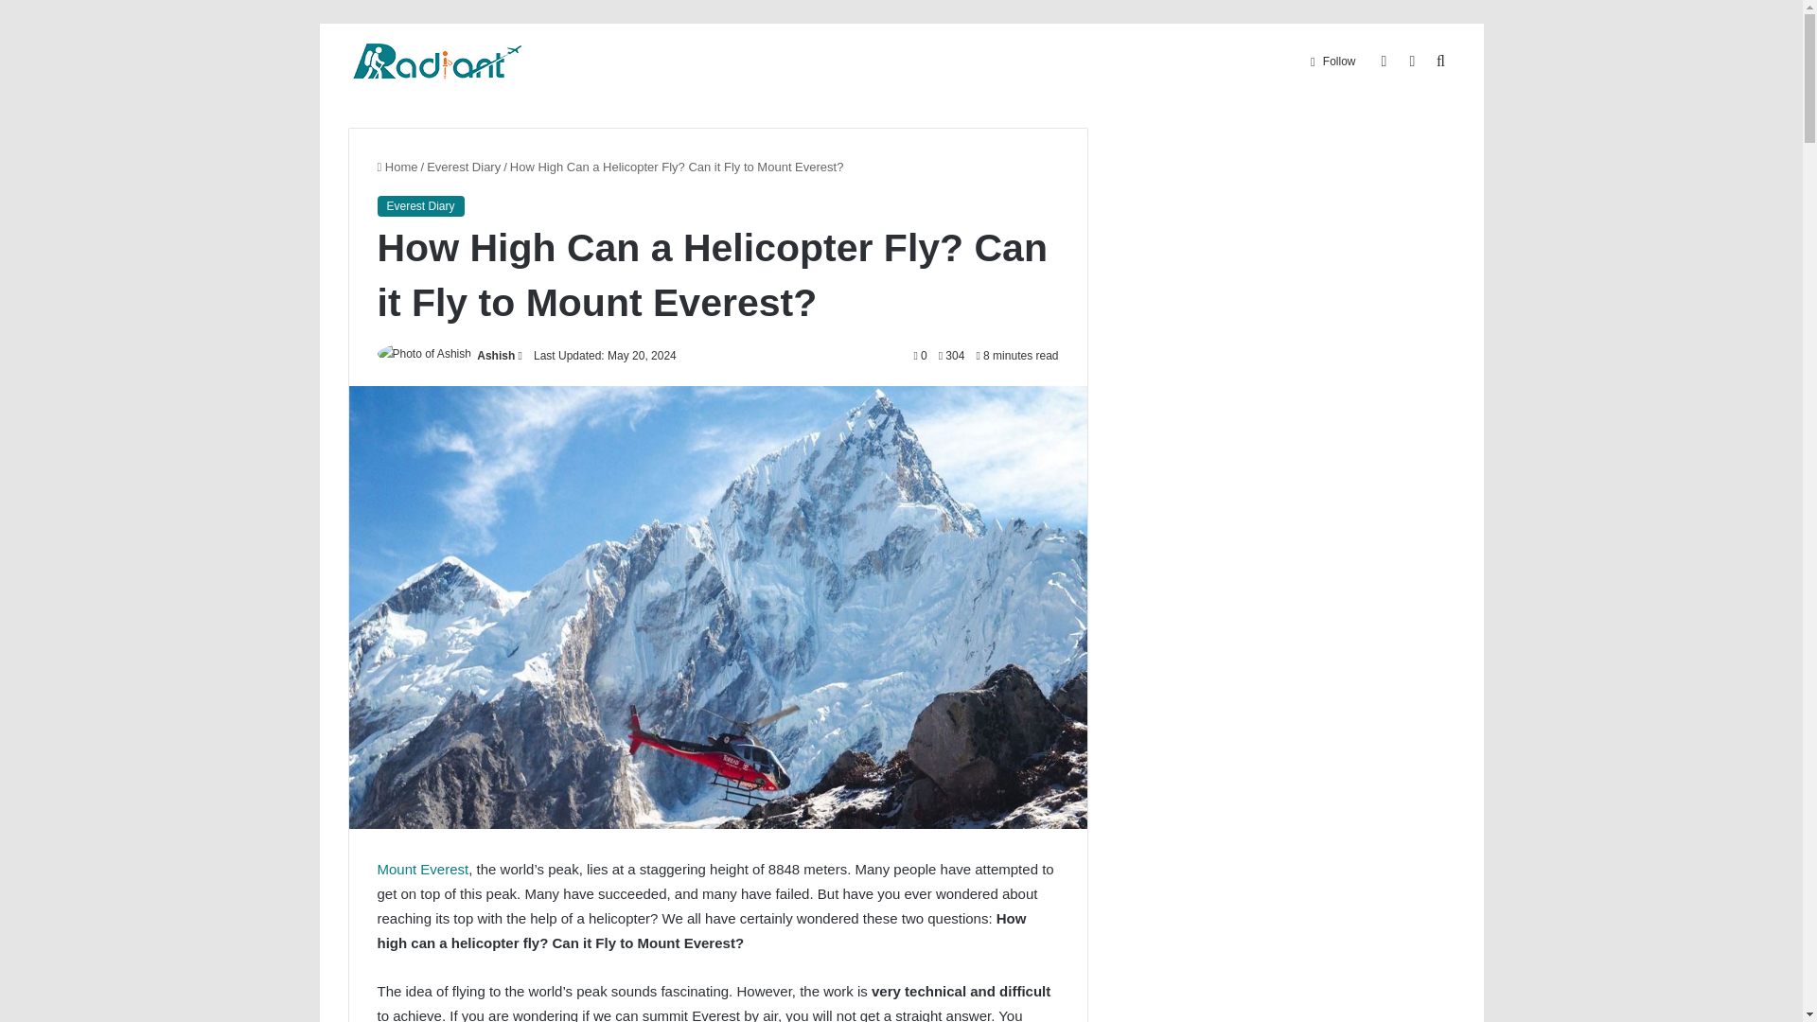 The height and width of the screenshot is (1022, 1817). I want to click on Mount Everest, so click(422, 869).